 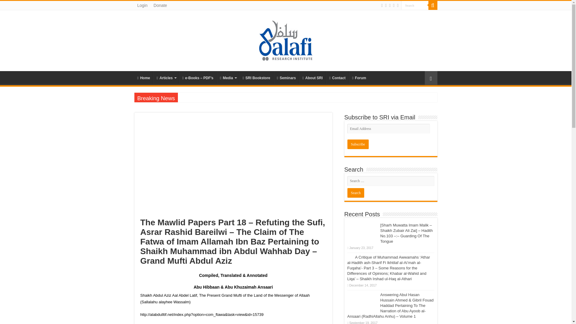 I want to click on Search, so click(x=433, y=5).